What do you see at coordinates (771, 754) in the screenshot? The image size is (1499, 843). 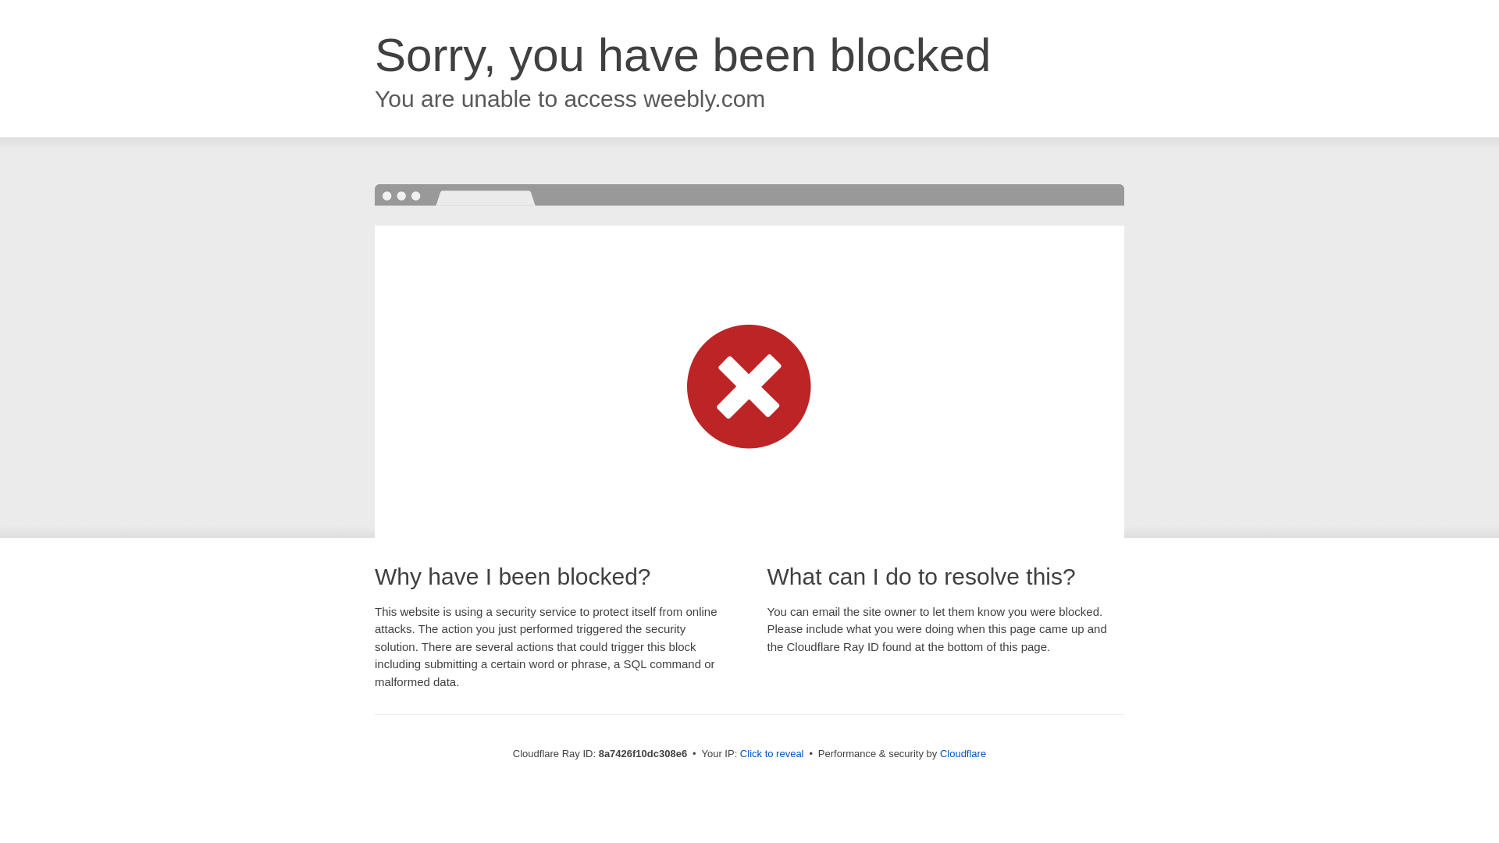 I see `Click to reveal` at bounding box center [771, 754].